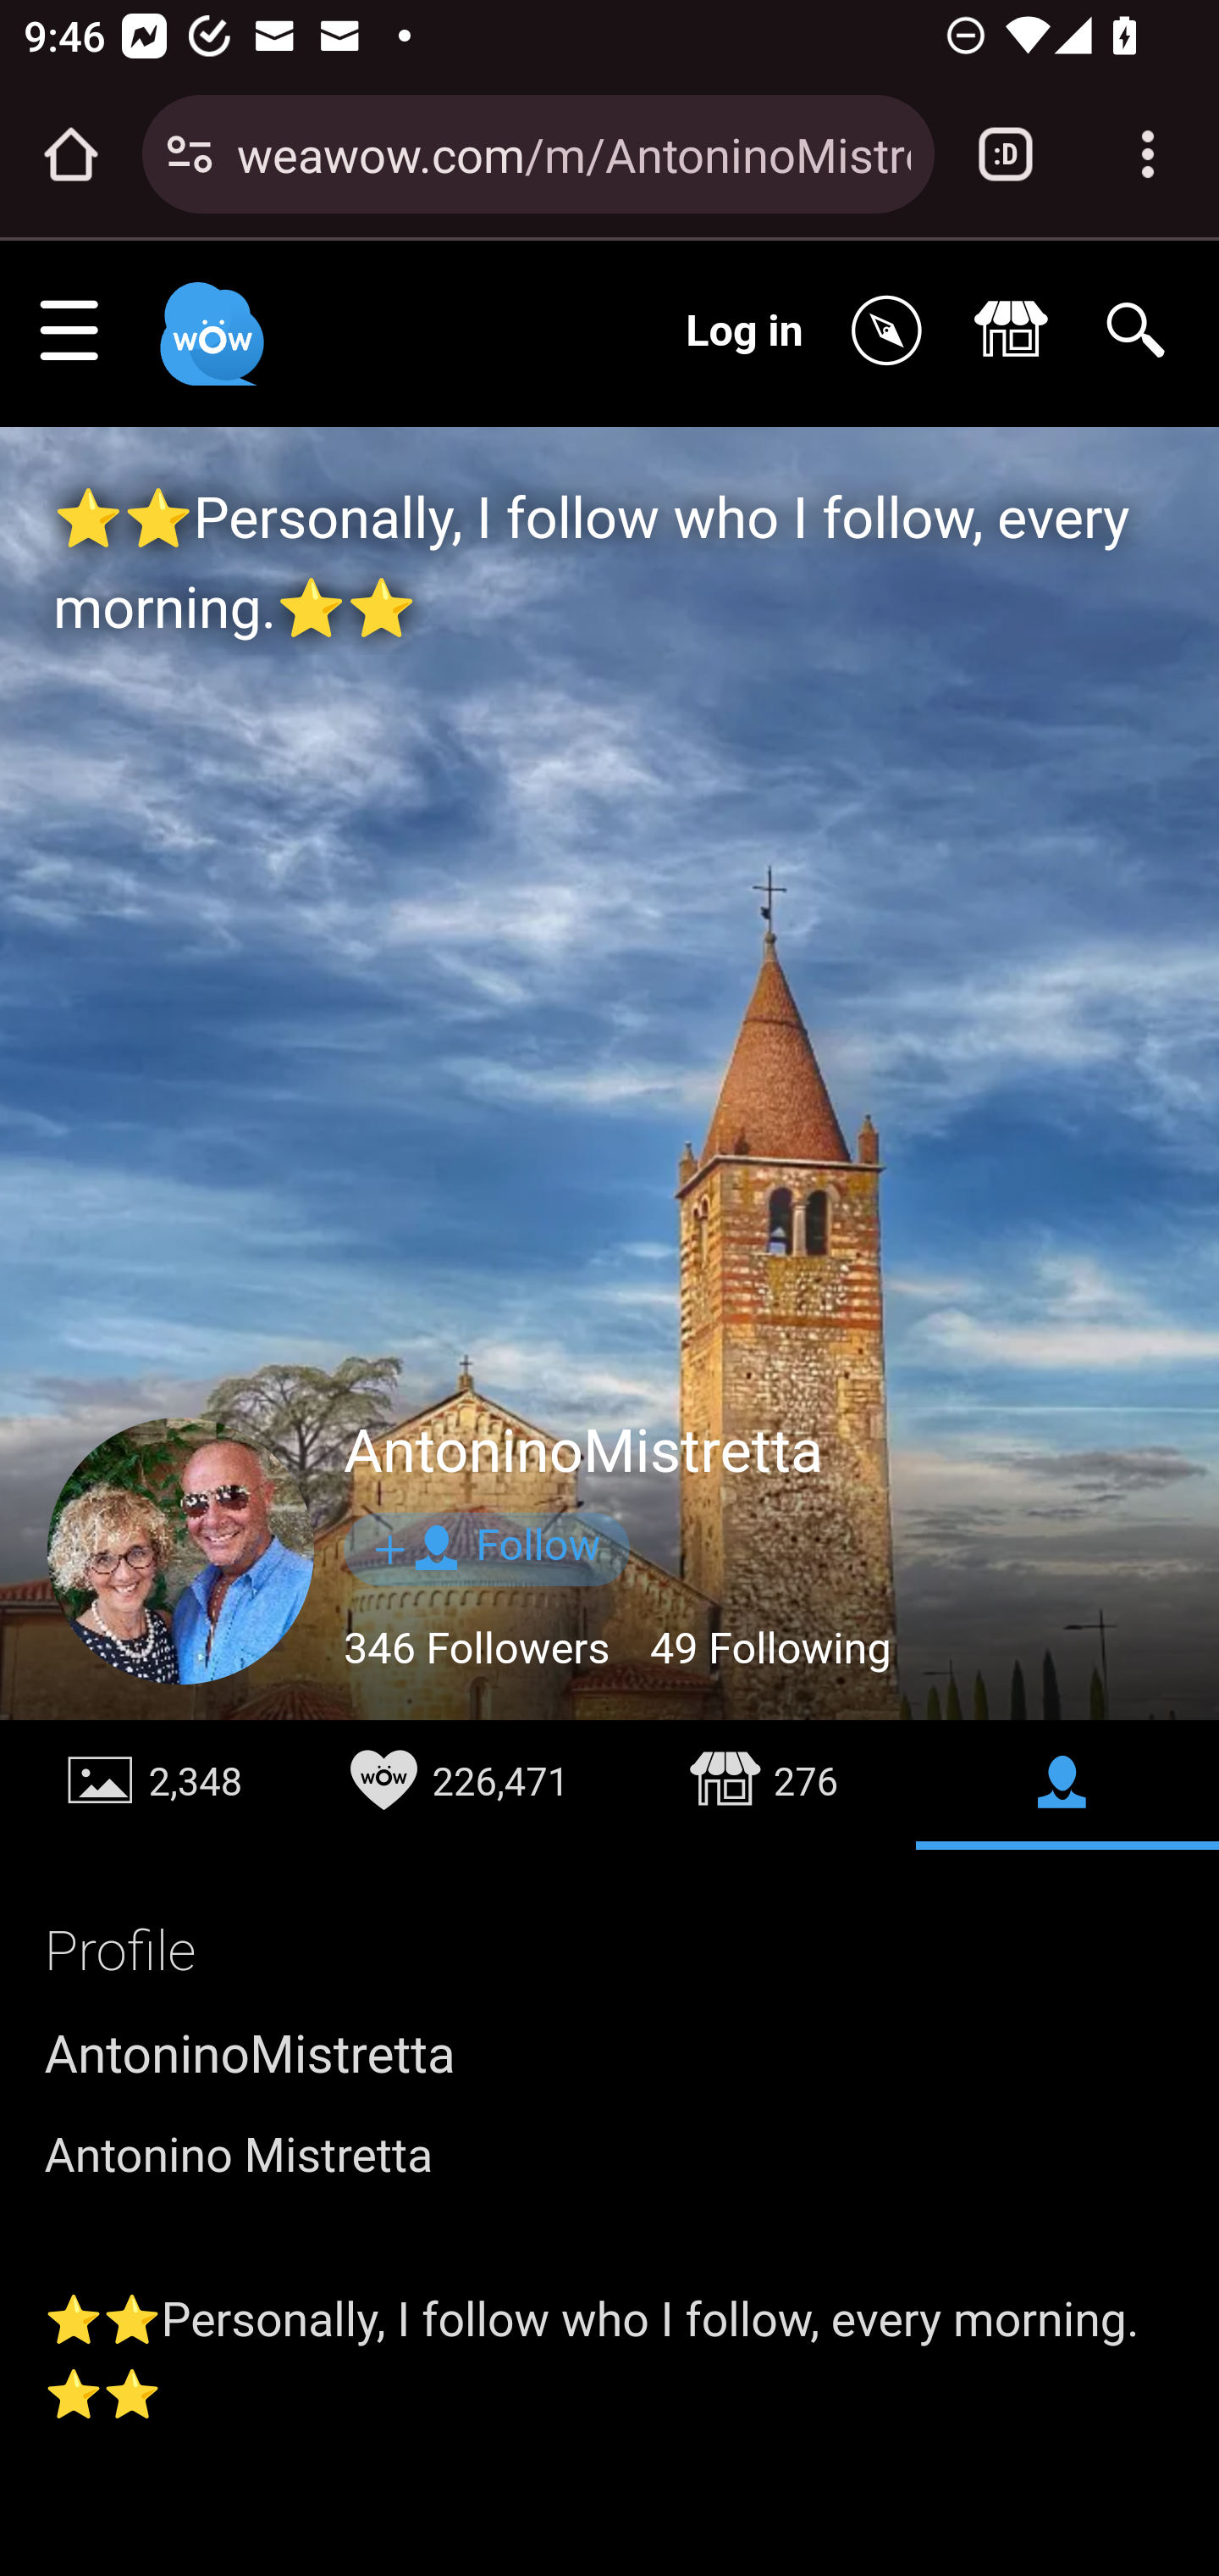  I want to click on znrcnfdYPS196644, so click(182, 1552).